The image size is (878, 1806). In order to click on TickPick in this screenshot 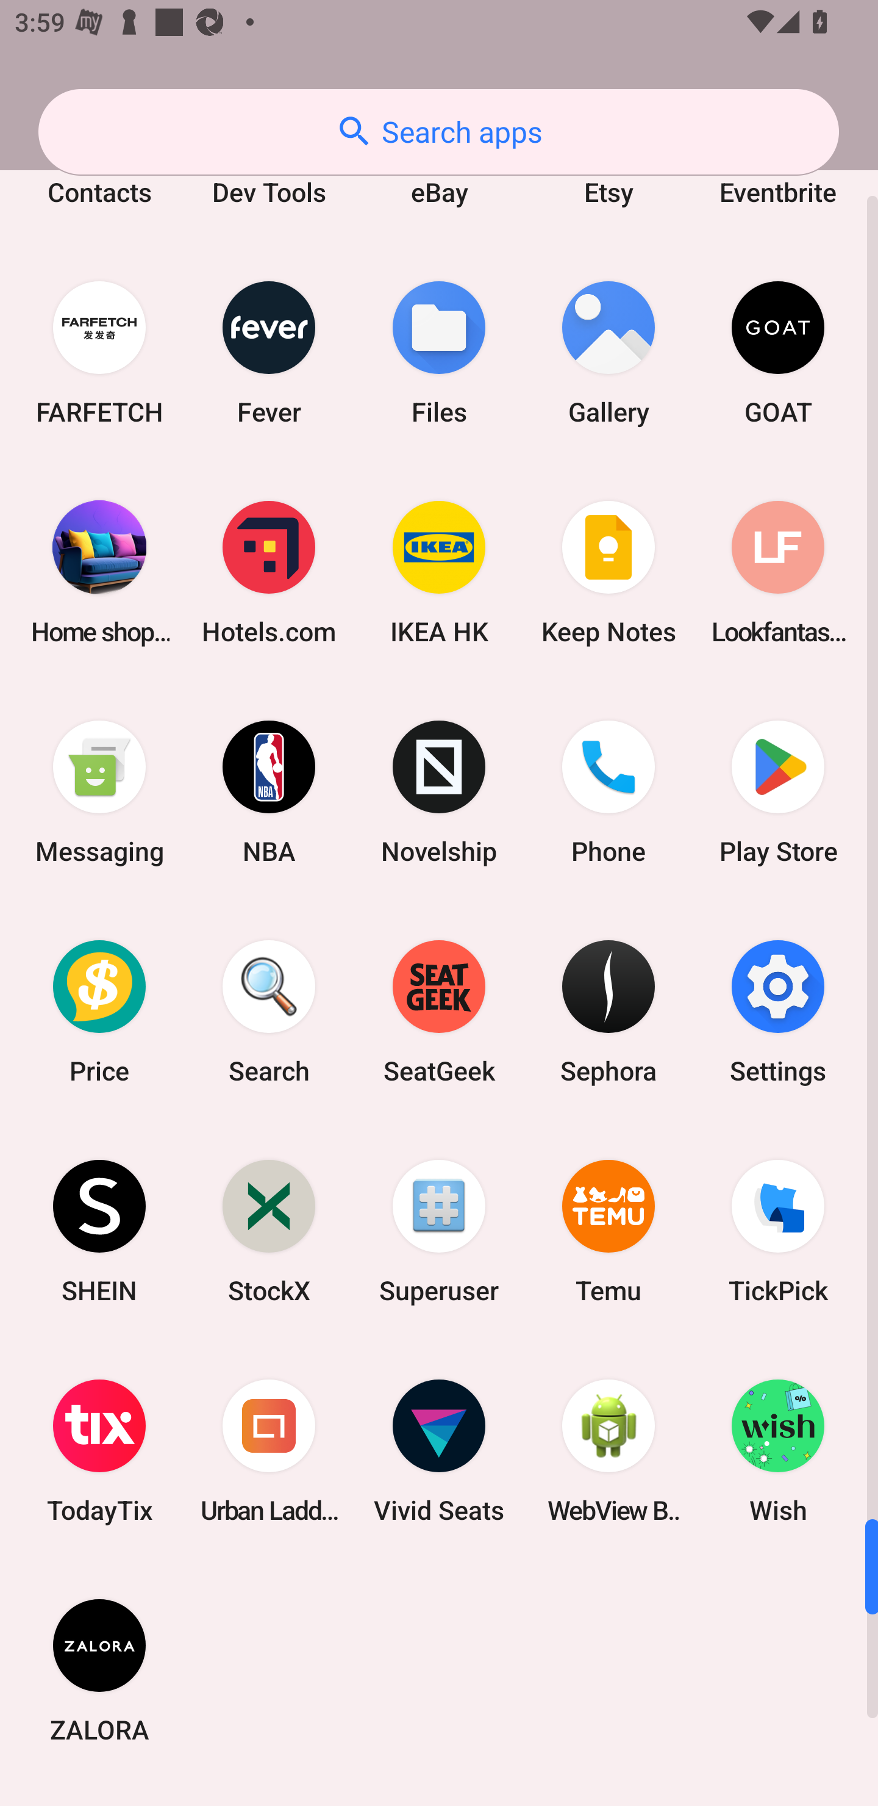, I will do `click(778, 1231)`.